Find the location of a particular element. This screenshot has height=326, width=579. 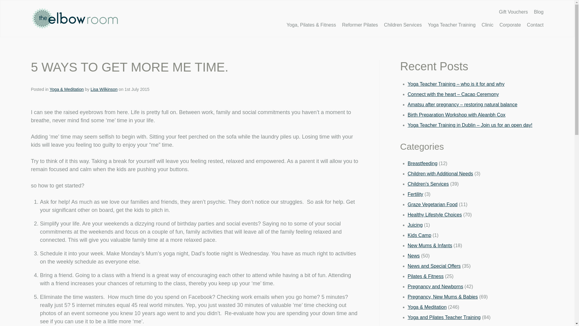

Clinic is located at coordinates (487, 25).